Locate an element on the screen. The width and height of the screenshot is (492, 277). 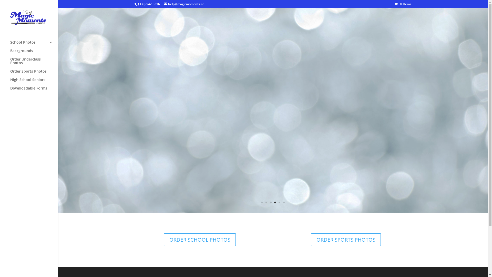
Downloadable Forms is located at coordinates (34, 91).